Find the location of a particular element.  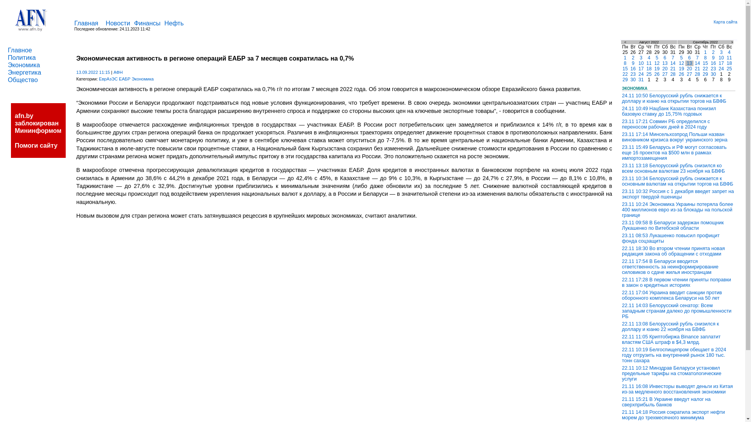

10 is located at coordinates (721, 58).